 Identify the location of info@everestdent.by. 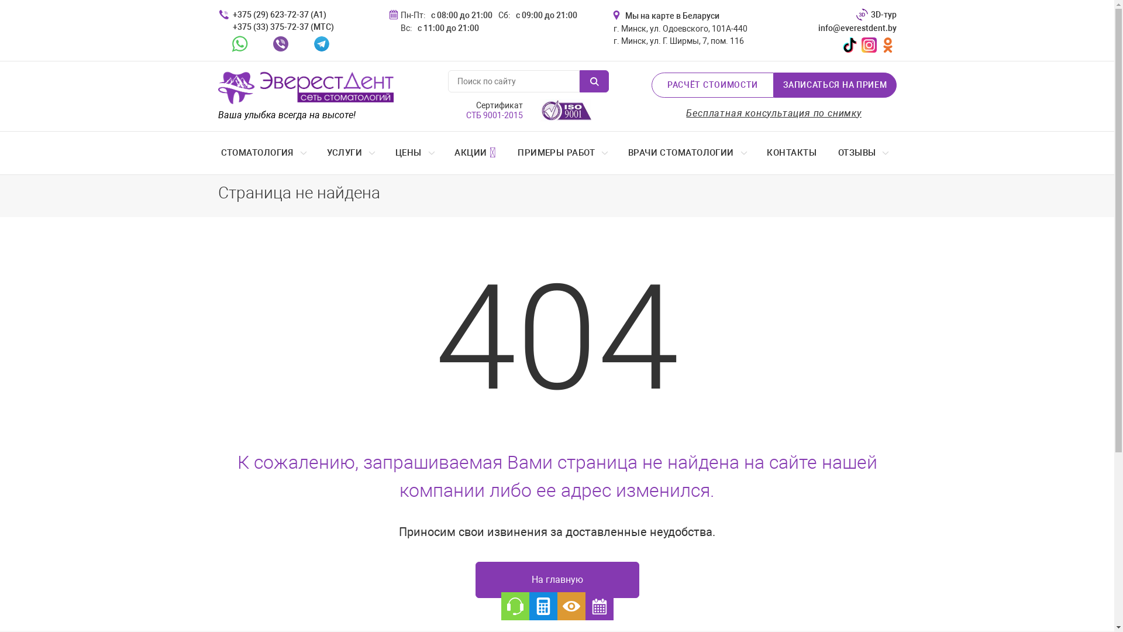
(850, 28).